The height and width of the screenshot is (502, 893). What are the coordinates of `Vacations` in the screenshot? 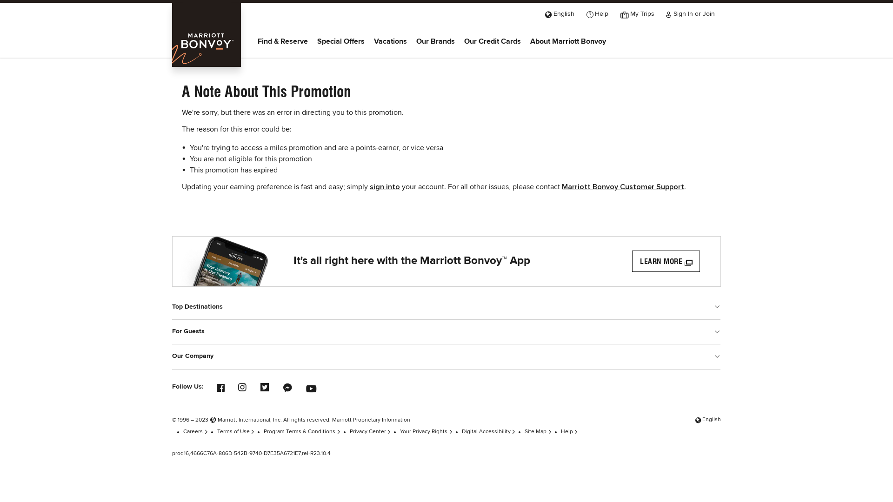 It's located at (391, 42).